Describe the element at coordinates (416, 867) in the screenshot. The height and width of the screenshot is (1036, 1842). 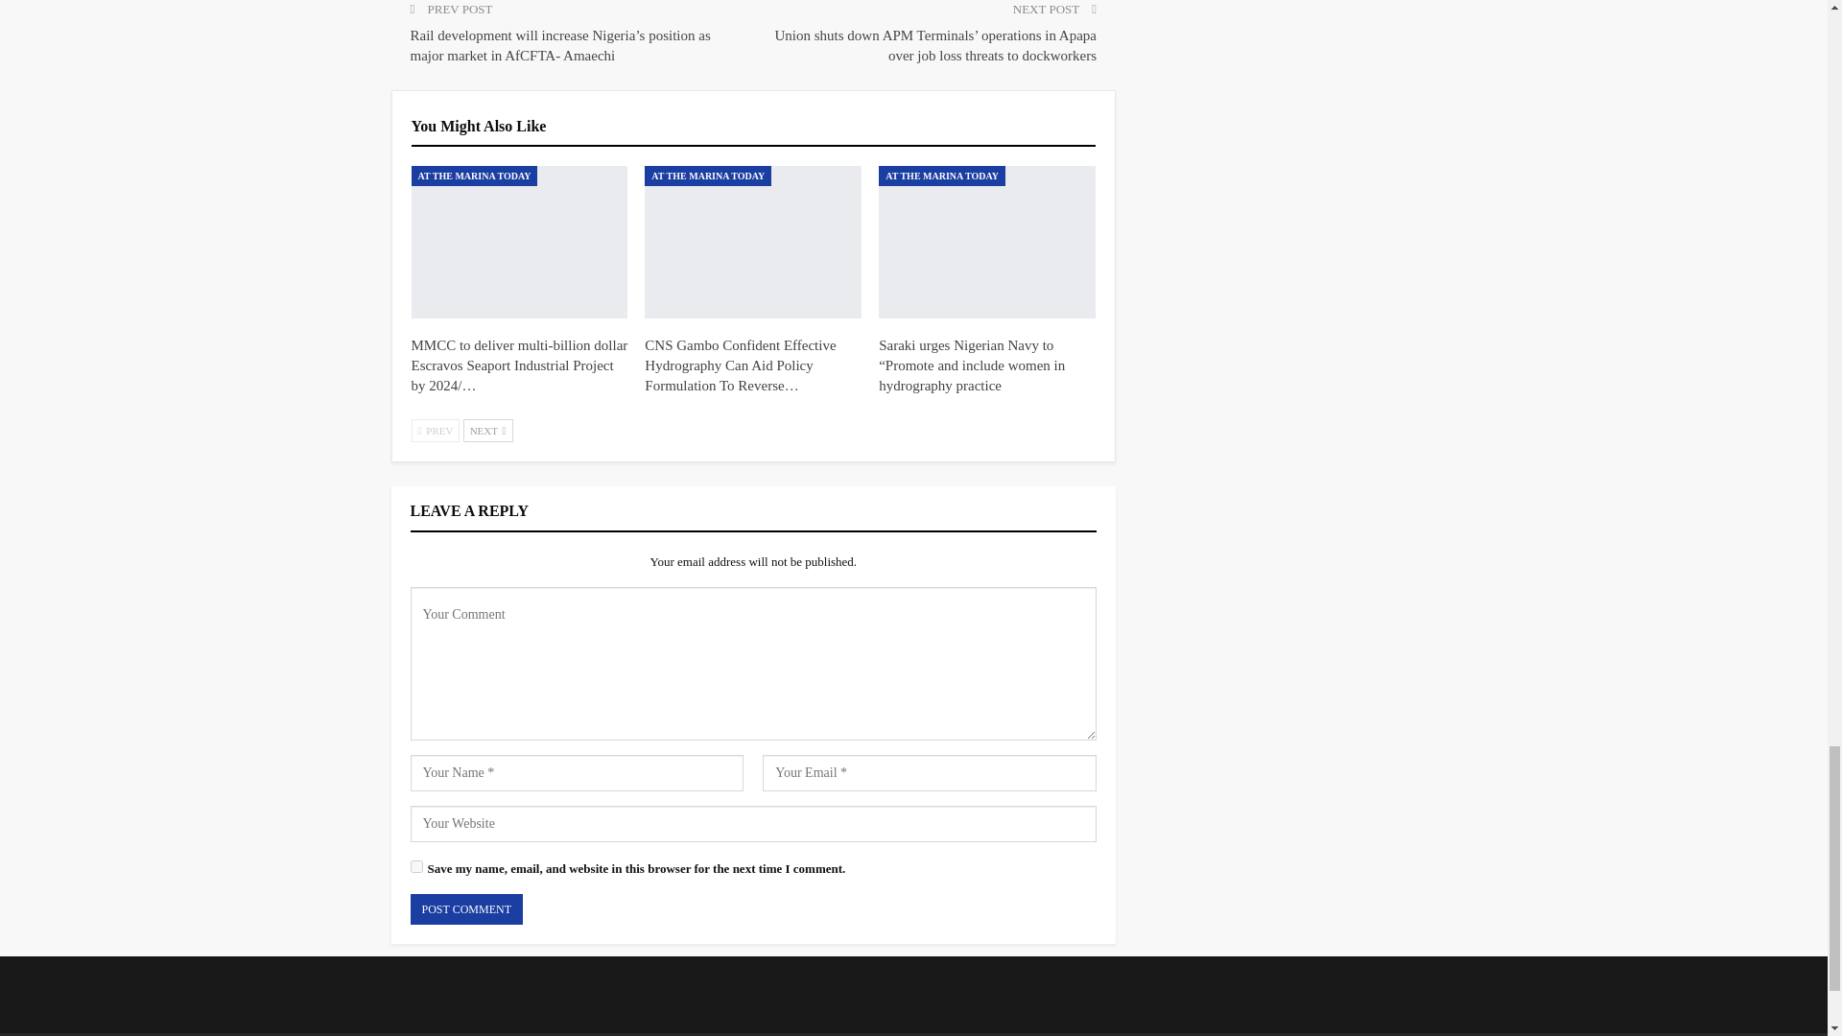
I see `yes` at that location.